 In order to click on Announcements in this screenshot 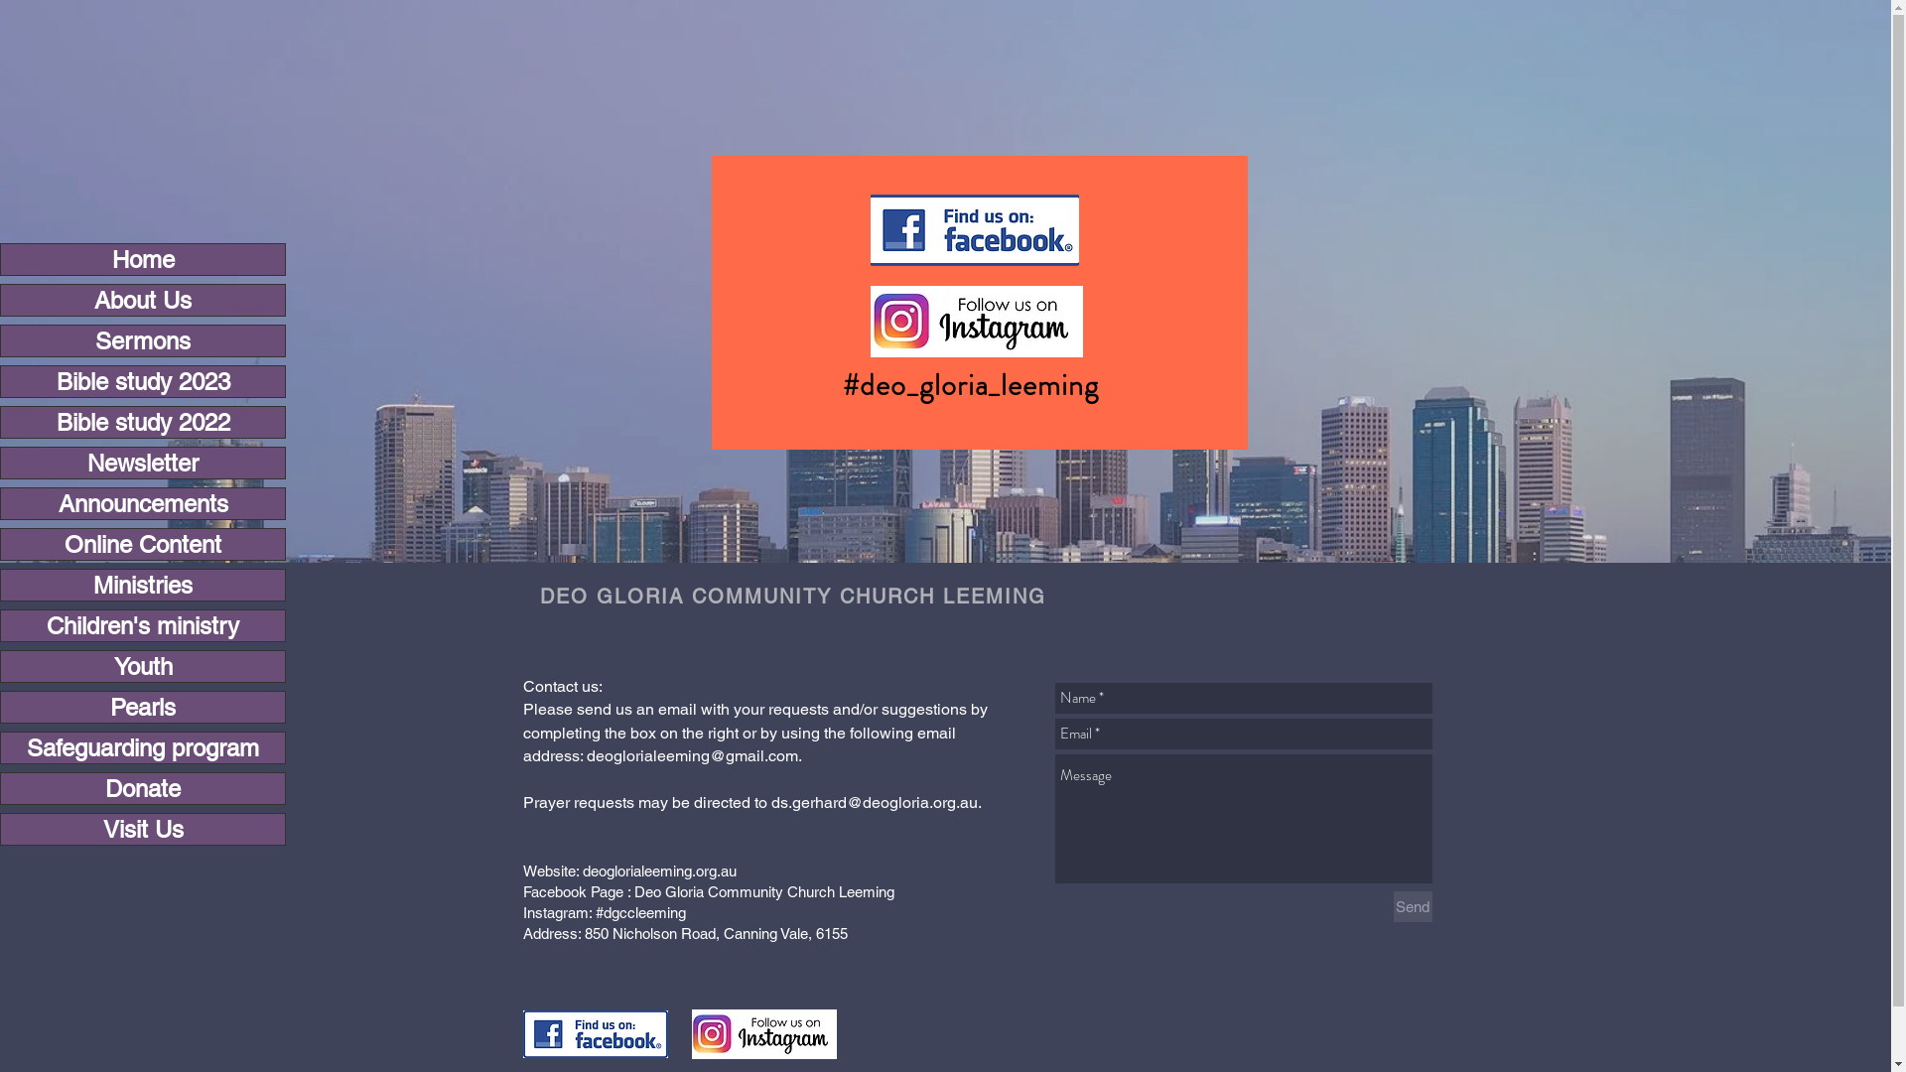, I will do `click(143, 504)`.